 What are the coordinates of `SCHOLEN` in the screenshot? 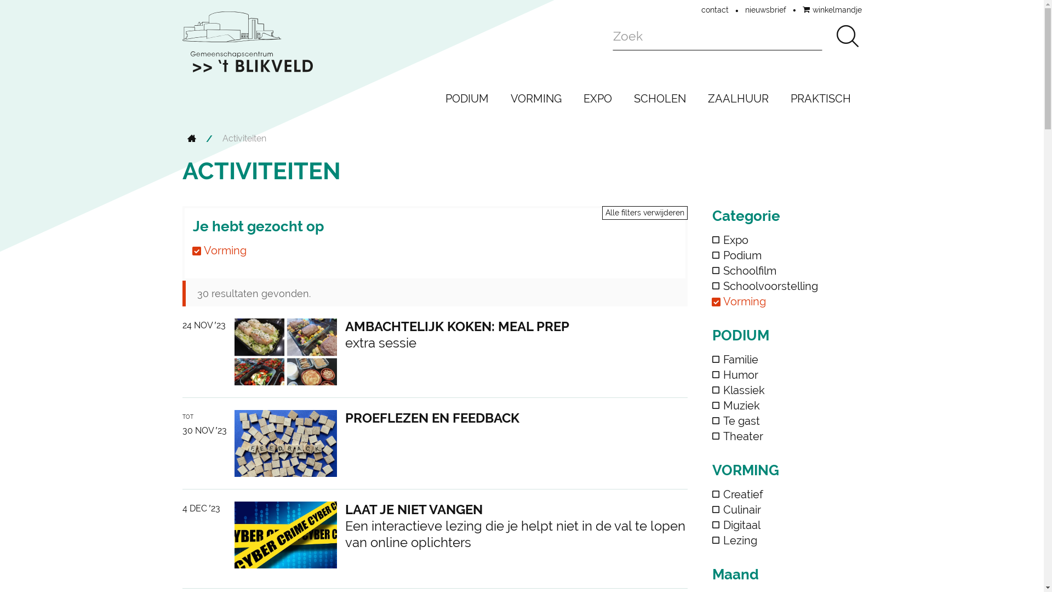 It's located at (660, 99).